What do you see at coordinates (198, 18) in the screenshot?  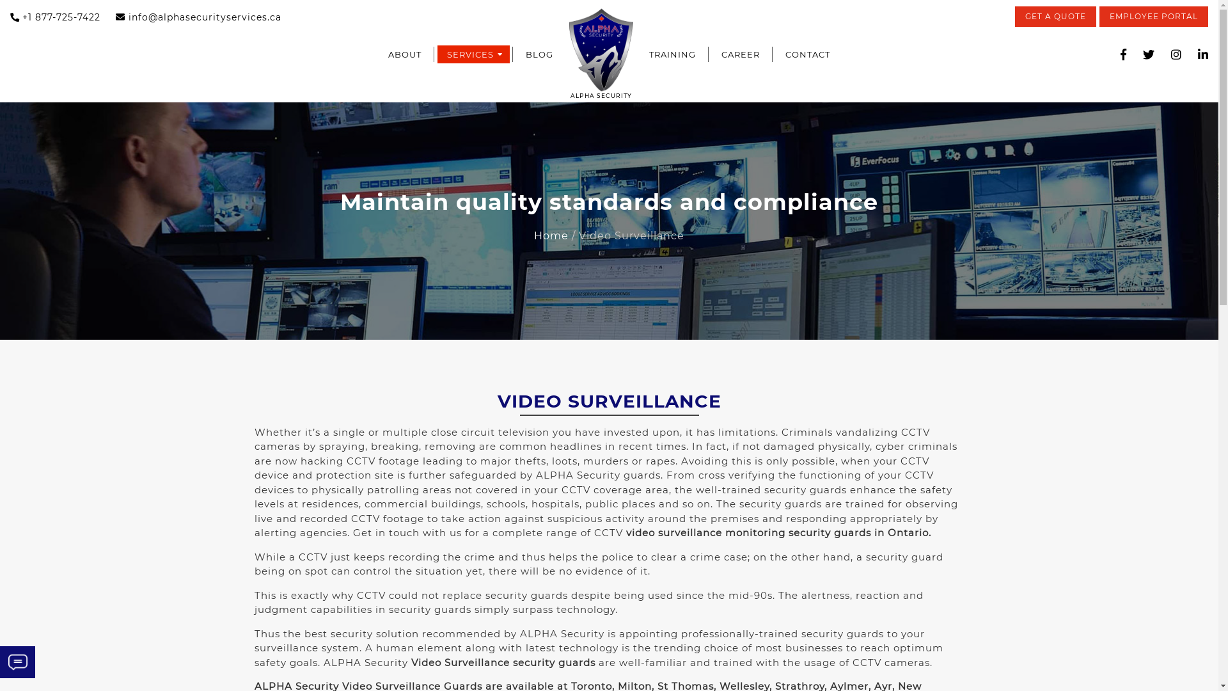 I see `info@alphasecurityservices.ca` at bounding box center [198, 18].